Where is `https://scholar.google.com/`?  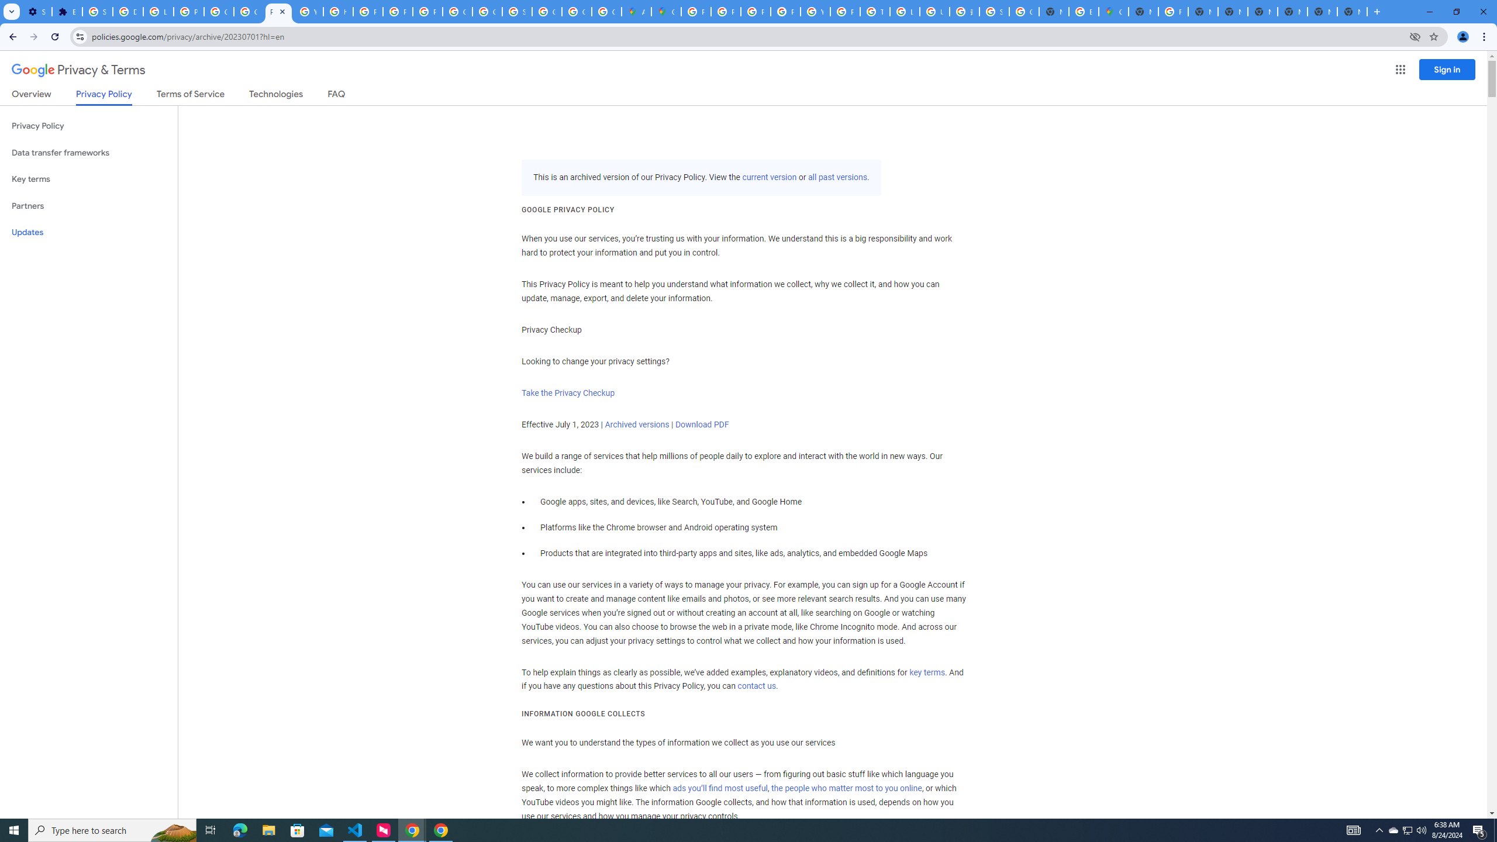
https://scholar.google.com/ is located at coordinates (337, 12).